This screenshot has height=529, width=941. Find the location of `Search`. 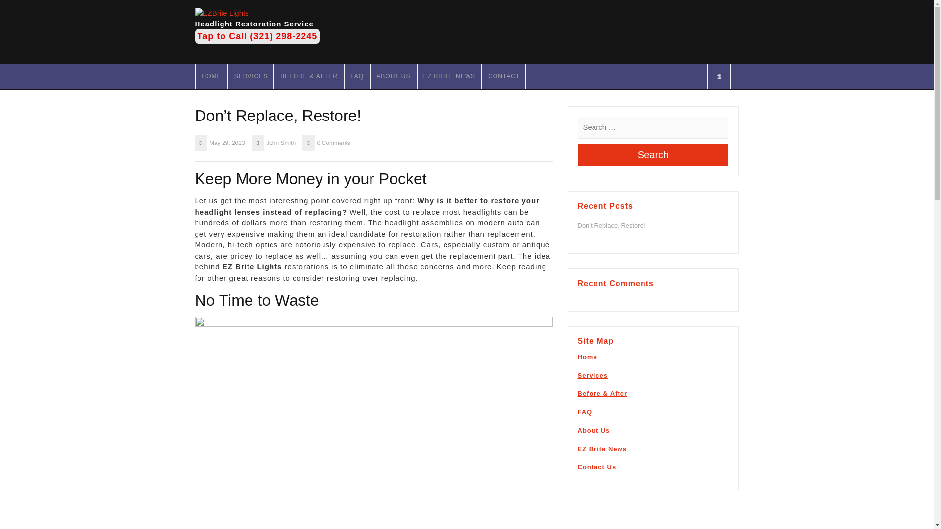

Search is located at coordinates (653, 155).